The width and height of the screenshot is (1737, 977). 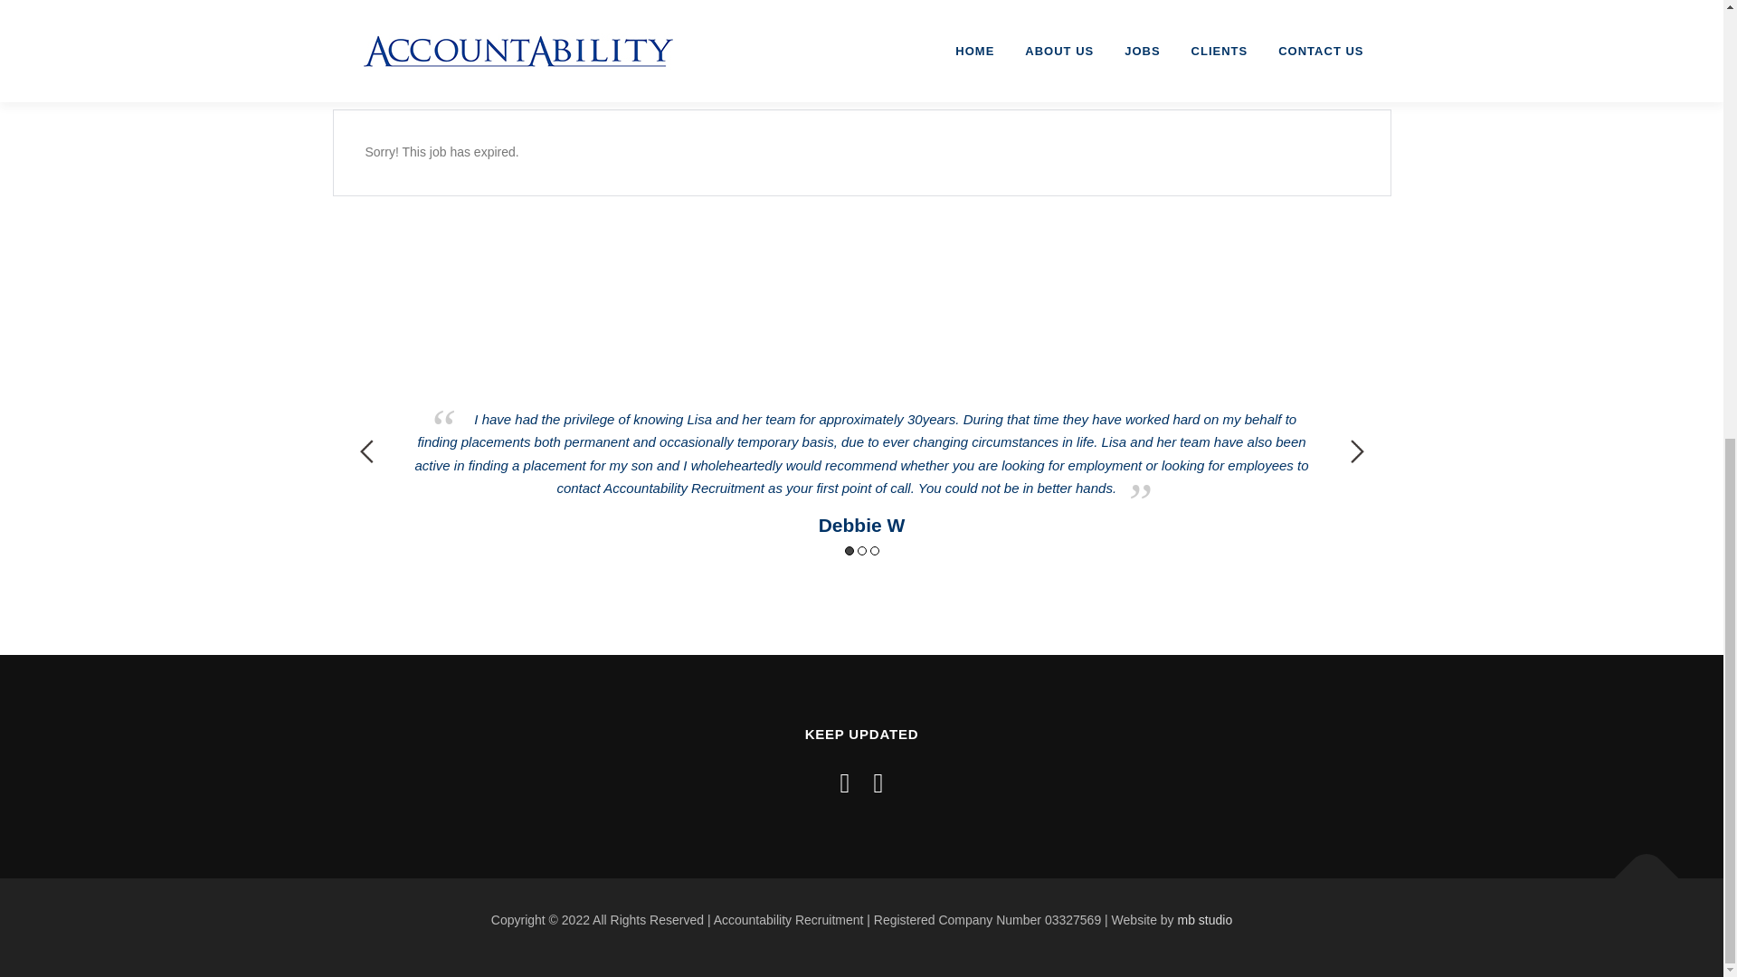 I want to click on Previous, so click(x=365, y=451).